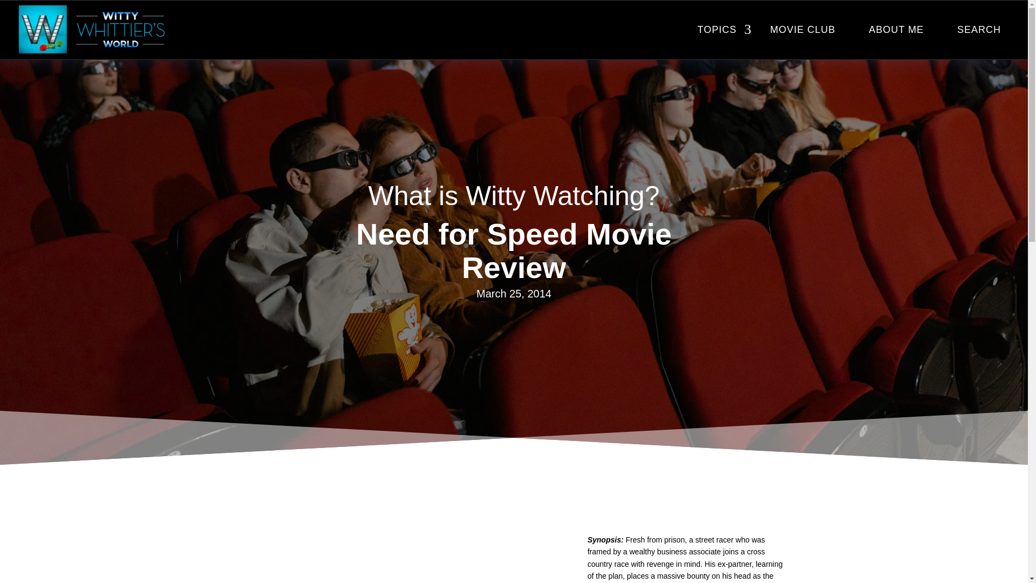 This screenshot has width=1036, height=583. What do you see at coordinates (803, 30) in the screenshot?
I see `MOVIE CLUB` at bounding box center [803, 30].